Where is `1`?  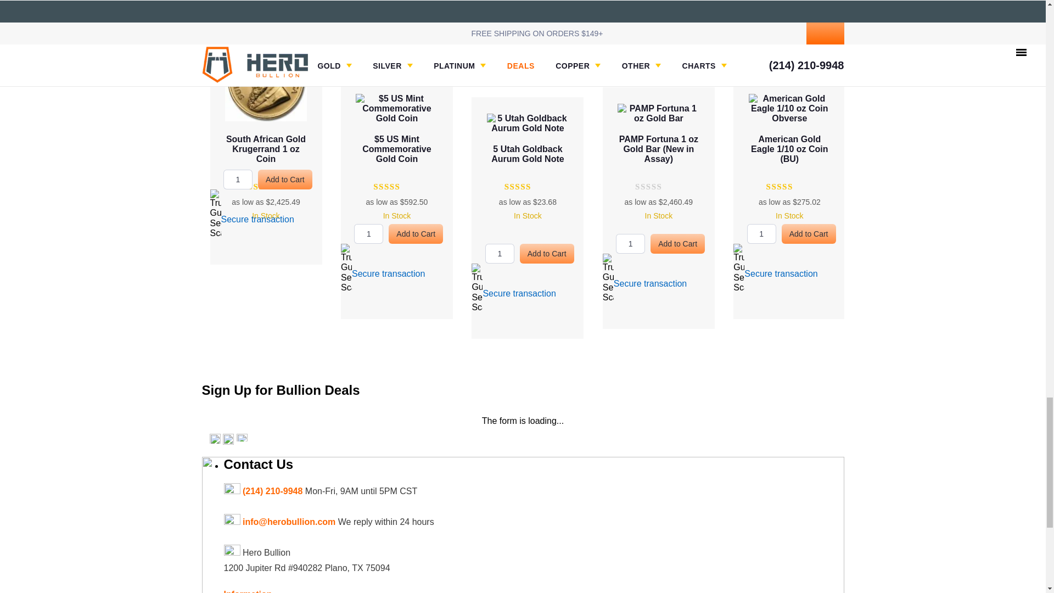 1 is located at coordinates (761, 234).